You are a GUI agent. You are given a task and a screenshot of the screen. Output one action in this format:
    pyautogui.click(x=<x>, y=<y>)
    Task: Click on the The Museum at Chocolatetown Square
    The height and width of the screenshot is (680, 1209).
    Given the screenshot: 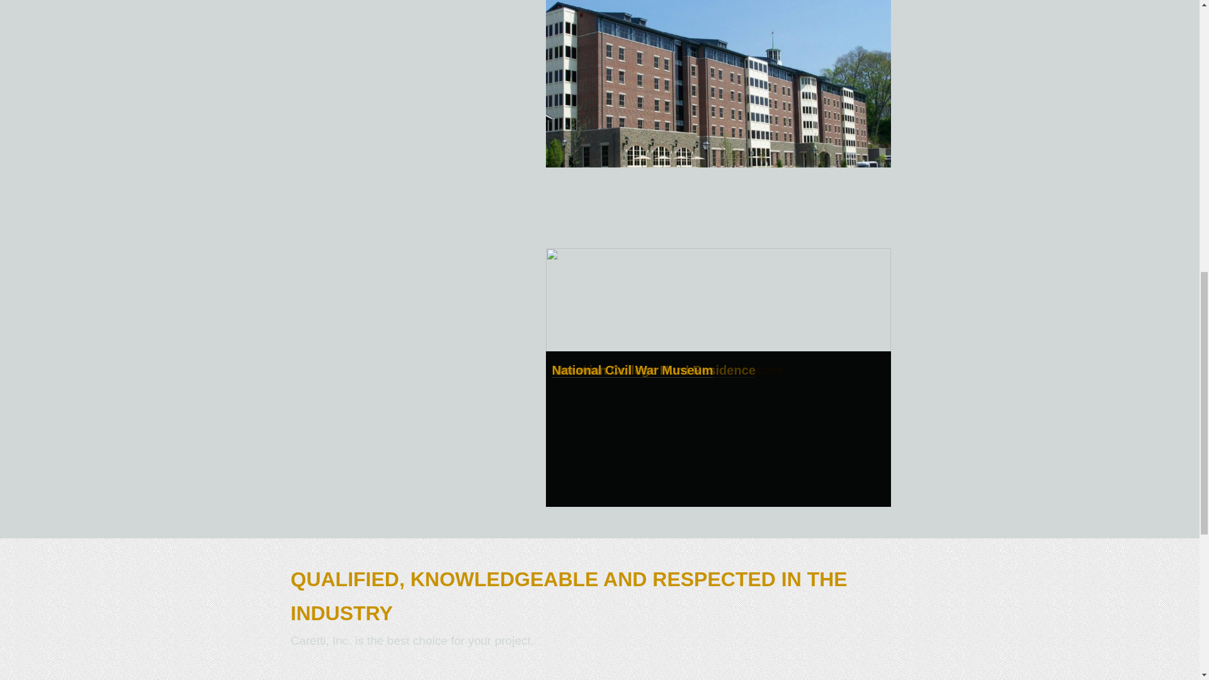 What is the action you would take?
    pyautogui.click(x=667, y=370)
    